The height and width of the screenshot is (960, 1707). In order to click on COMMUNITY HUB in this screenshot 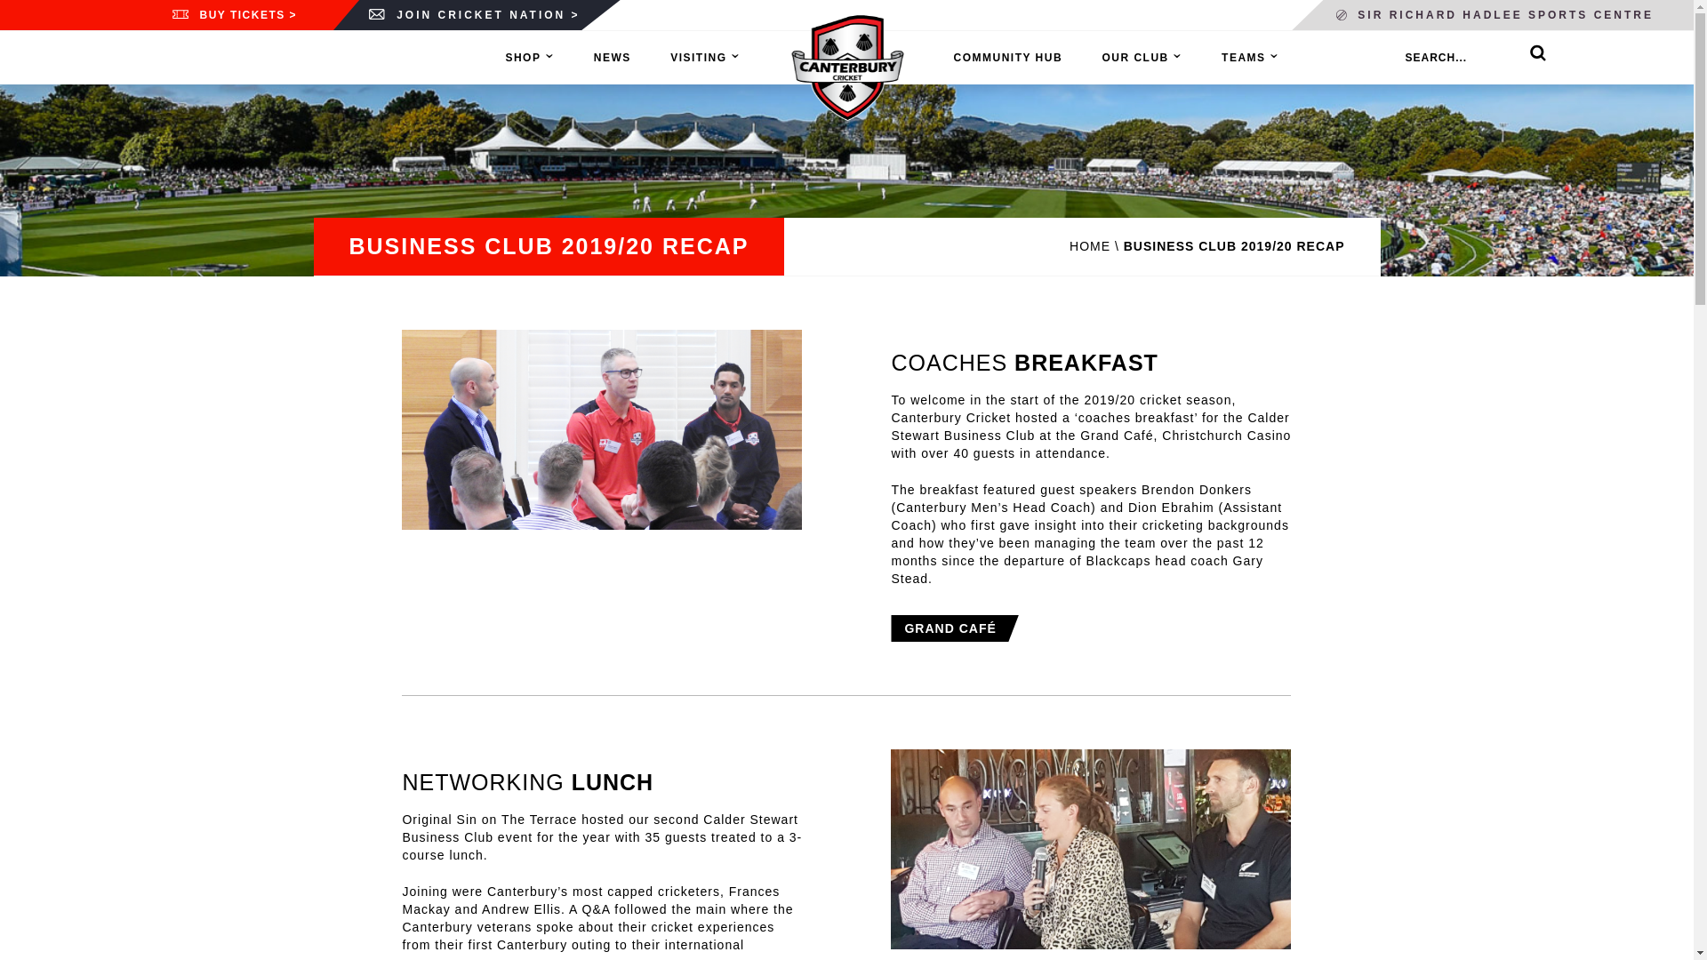, I will do `click(1006, 57)`.